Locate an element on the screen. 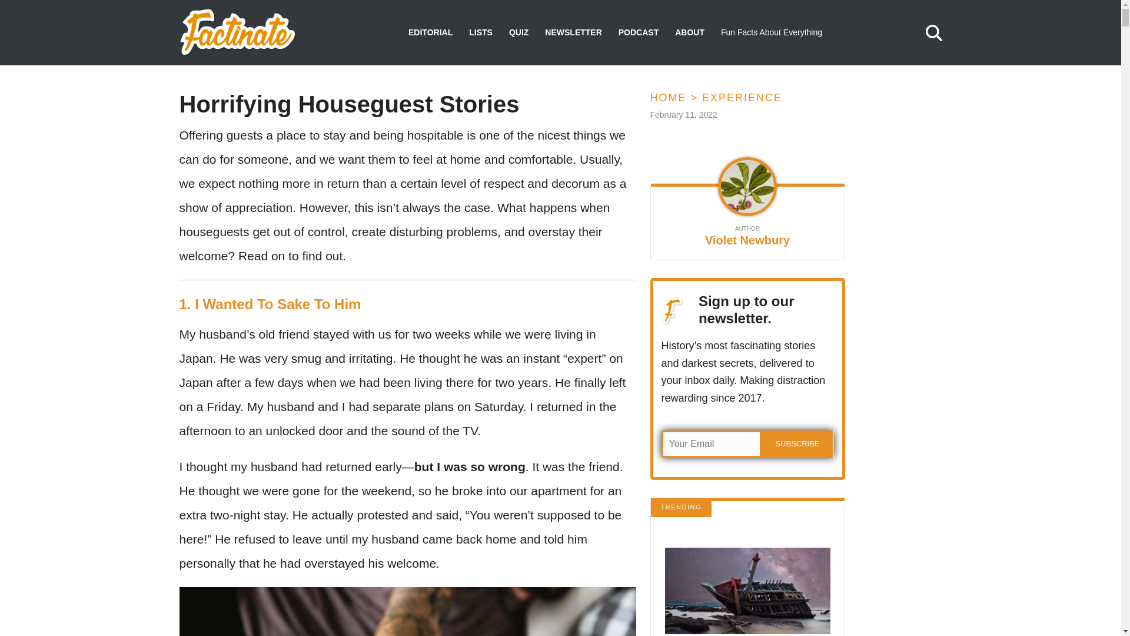  NEWSLETTER is located at coordinates (573, 32).